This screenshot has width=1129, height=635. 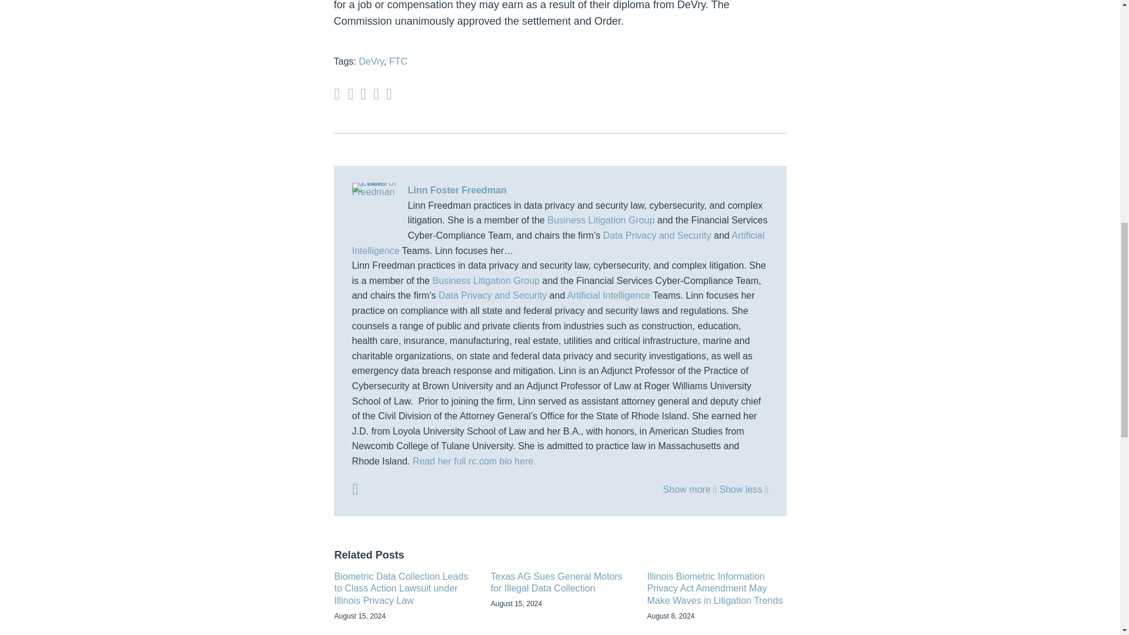 I want to click on Read her full rc.com bio here., so click(x=475, y=461).